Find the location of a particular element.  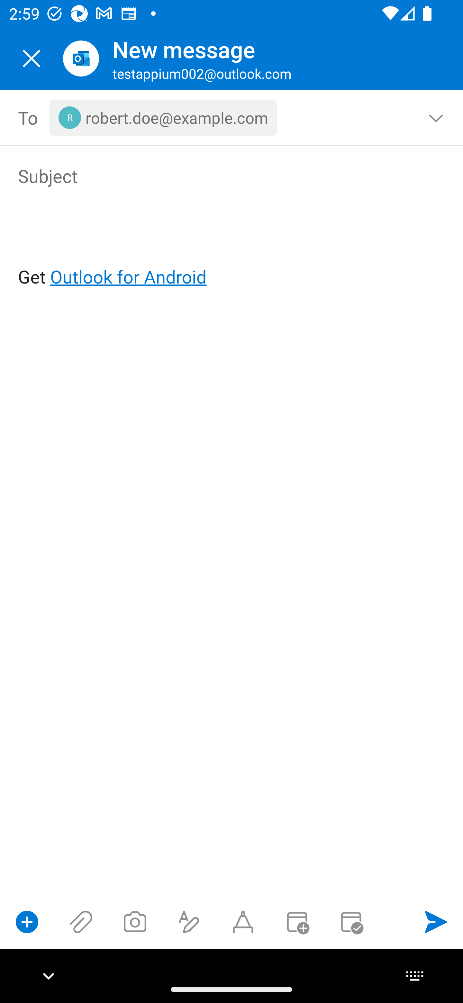

Start Ink compose is located at coordinates (243, 922).